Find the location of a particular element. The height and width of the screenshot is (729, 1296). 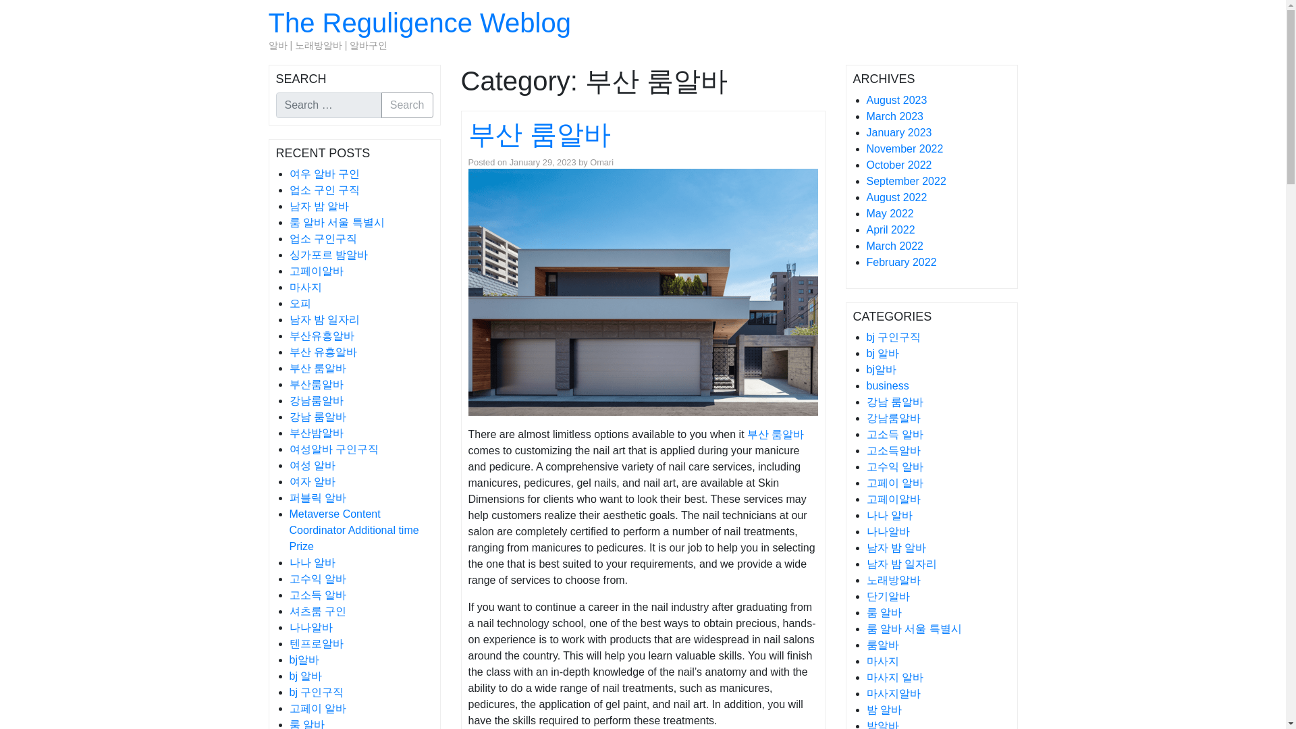

Search is located at coordinates (406, 105).